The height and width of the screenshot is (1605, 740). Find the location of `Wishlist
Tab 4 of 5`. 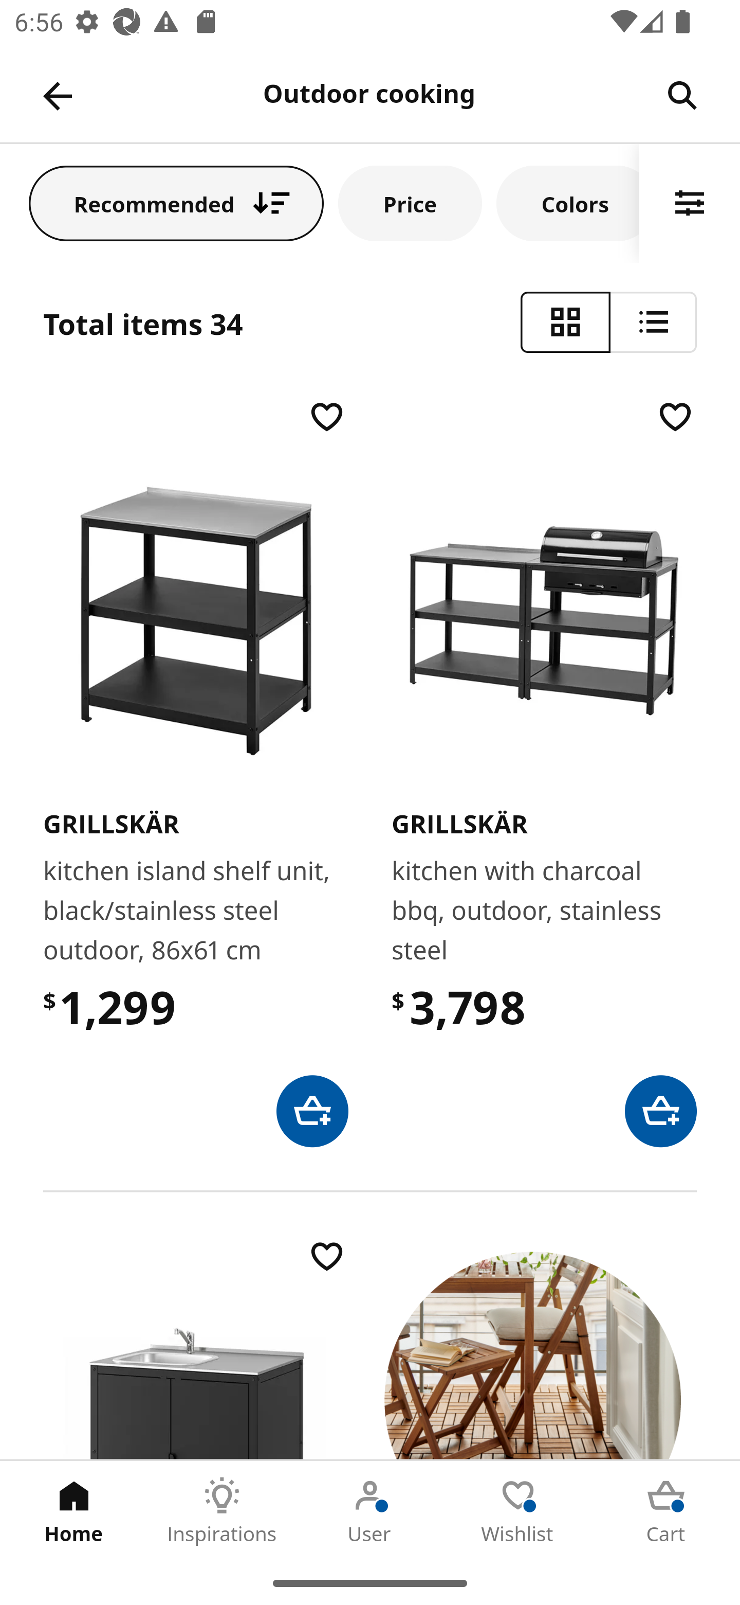

Wishlist
Tab 4 of 5 is located at coordinates (518, 1511).